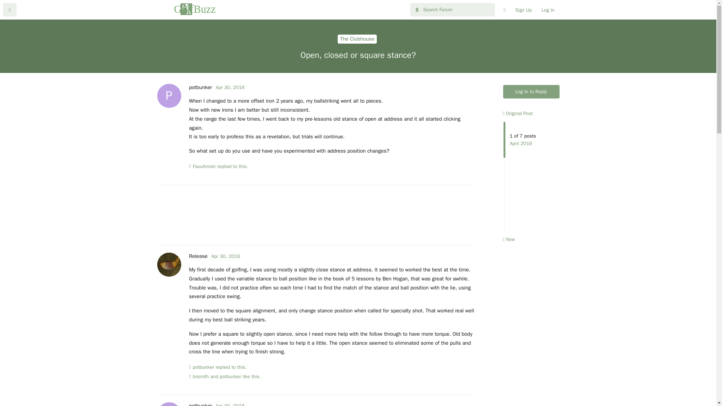  Describe the element at coordinates (203, 367) in the screenshot. I see `GolfBuzz` at that location.